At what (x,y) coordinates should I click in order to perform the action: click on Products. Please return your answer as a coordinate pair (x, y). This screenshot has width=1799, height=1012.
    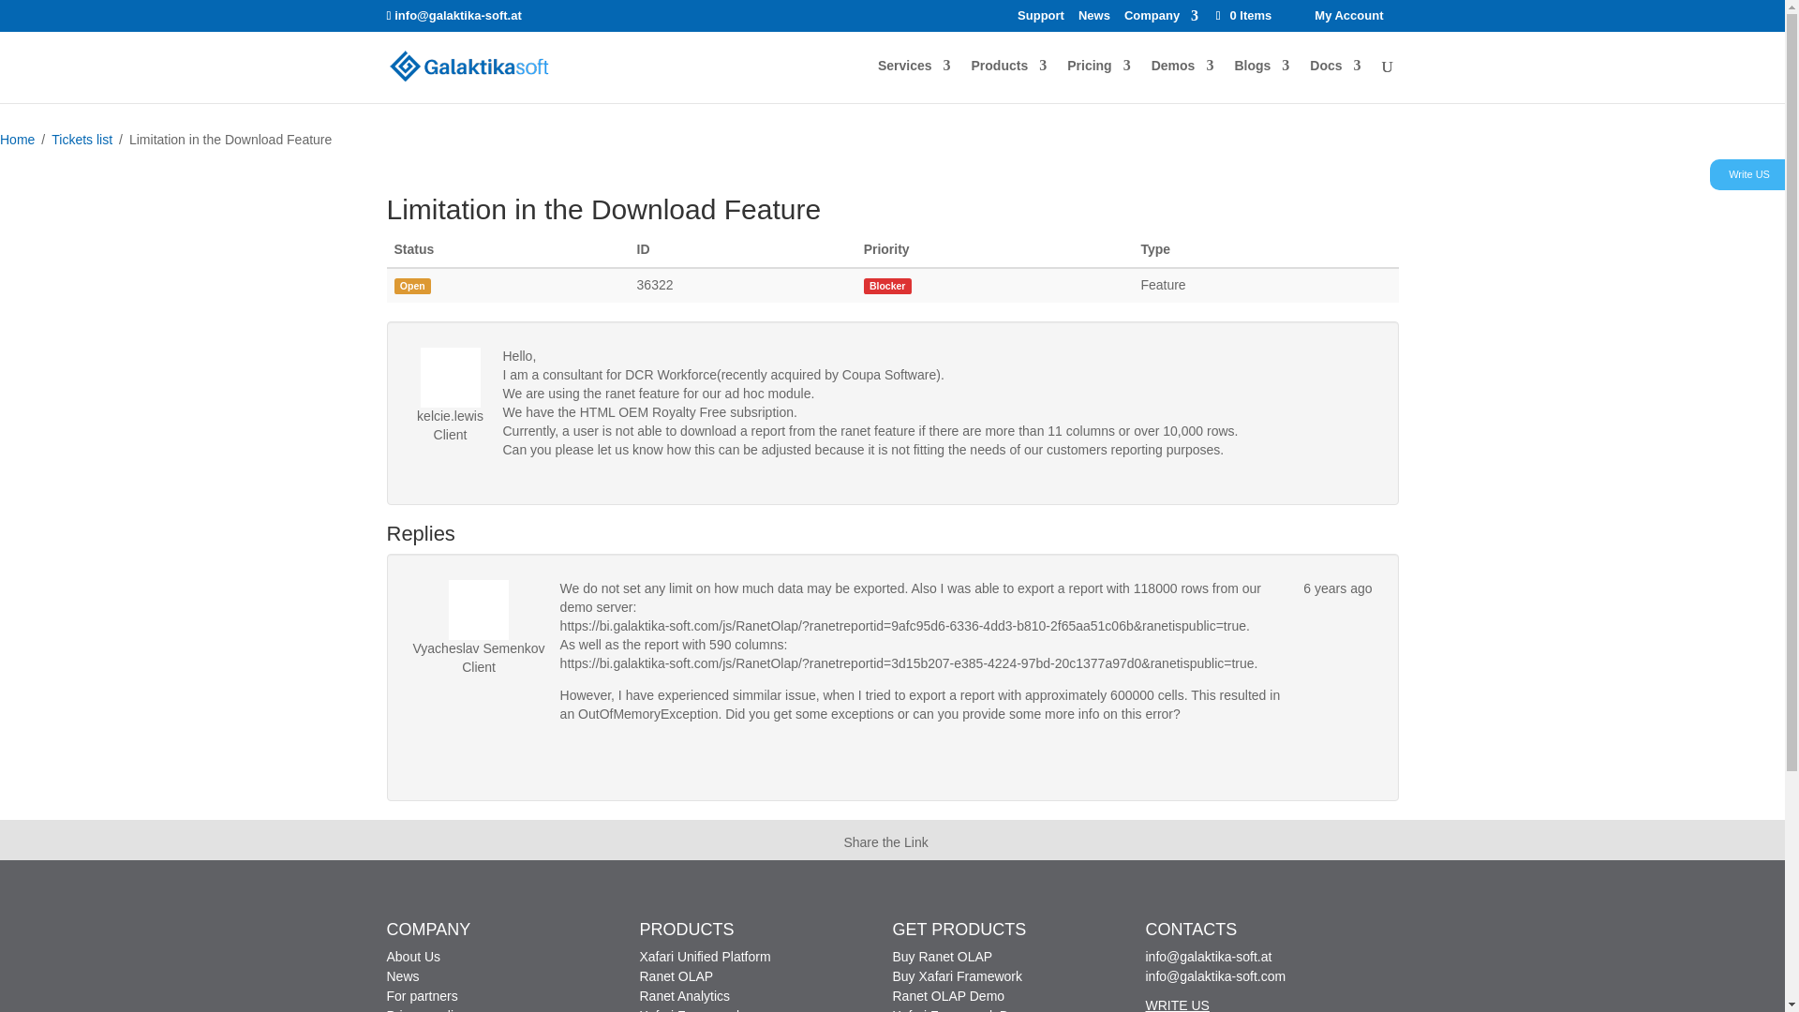
    Looking at the image, I should click on (1008, 81).